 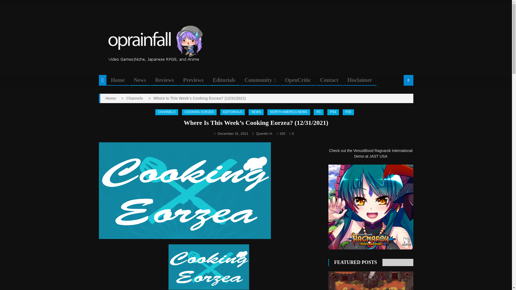 What do you see at coordinates (118, 80) in the screenshot?
I see `Home` at bounding box center [118, 80].